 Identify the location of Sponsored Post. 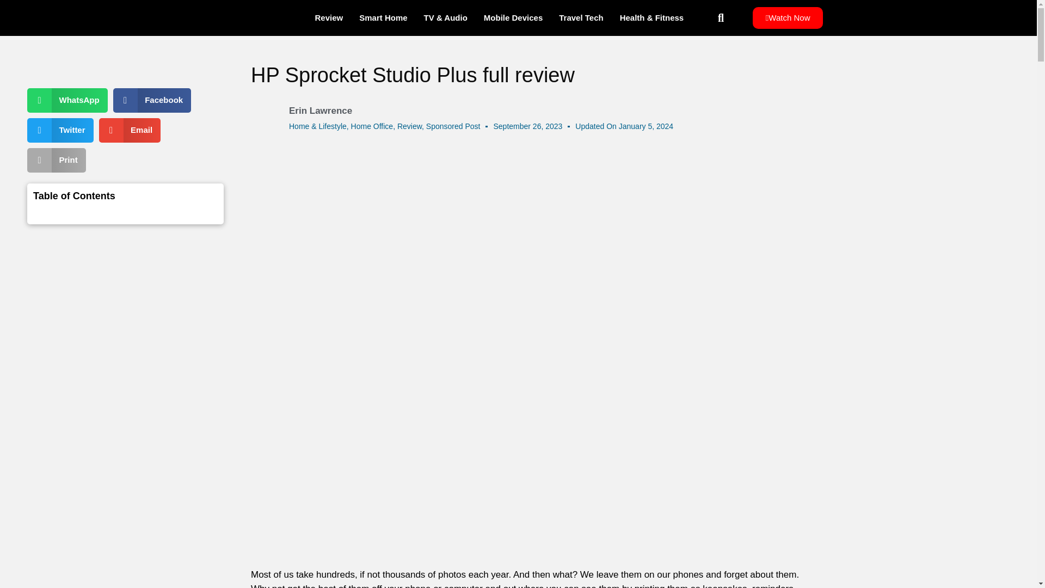
(453, 126).